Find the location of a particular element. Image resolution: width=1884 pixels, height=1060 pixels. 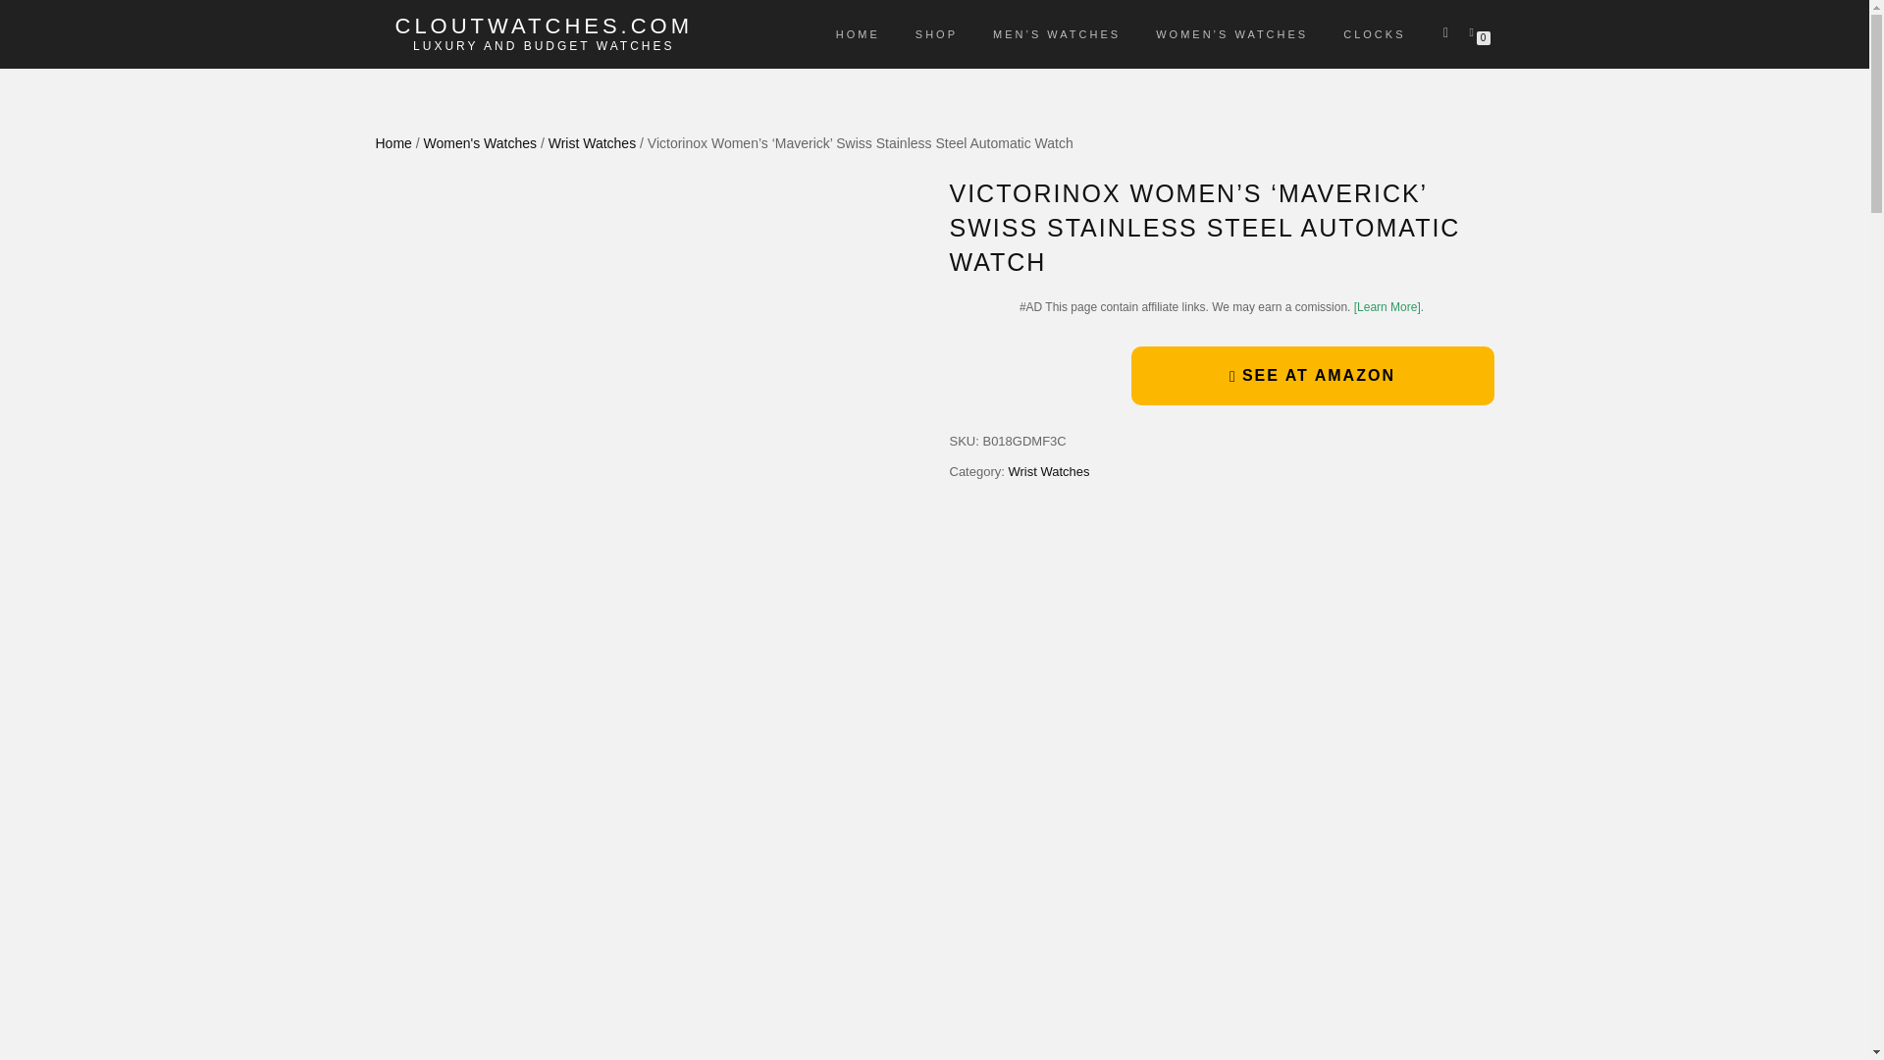

Home is located at coordinates (392, 143).